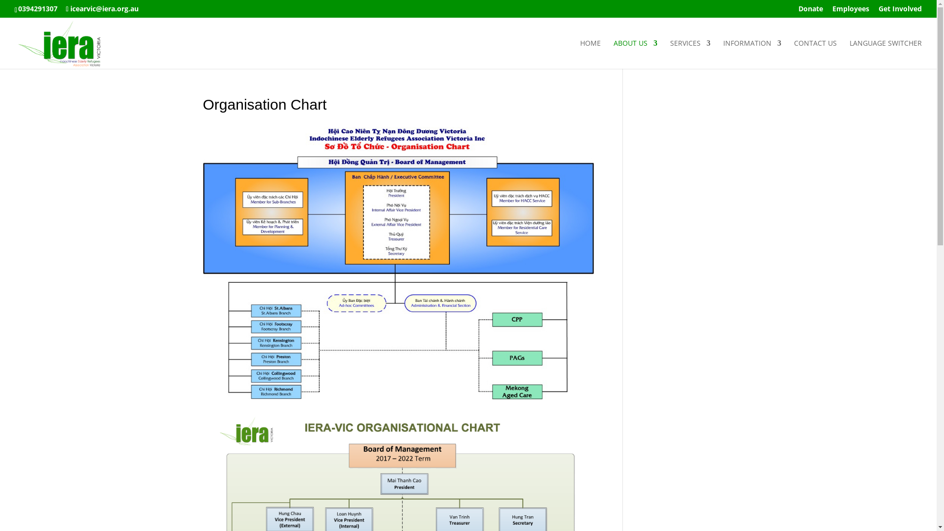 This screenshot has height=531, width=944. Describe the element at coordinates (635, 54) in the screenshot. I see `ABOUT US` at that location.